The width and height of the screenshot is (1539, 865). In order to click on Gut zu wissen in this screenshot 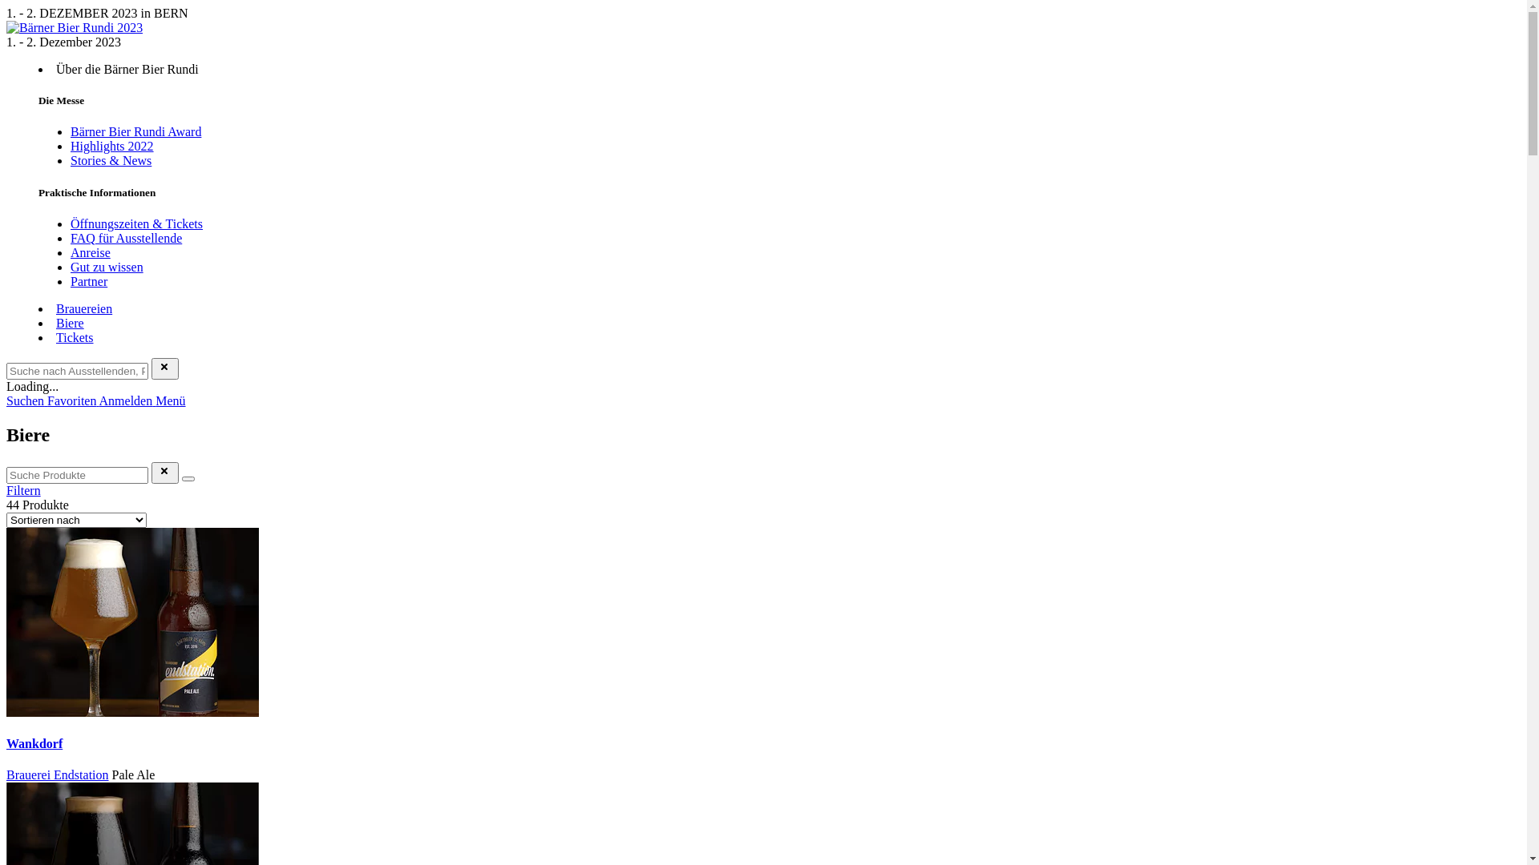, I will do `click(107, 268)`.